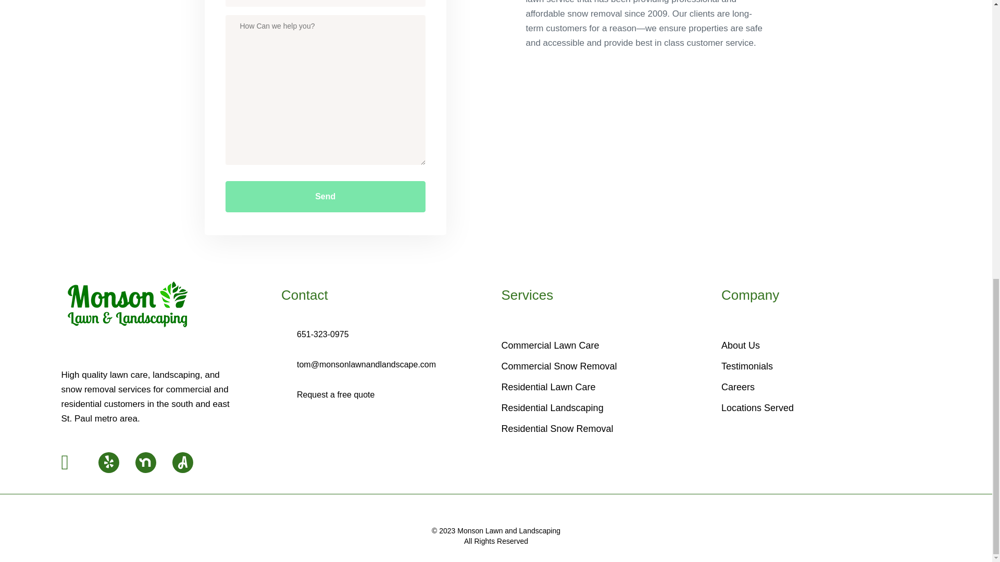  I want to click on Commercial Lawn Care, so click(606, 346).